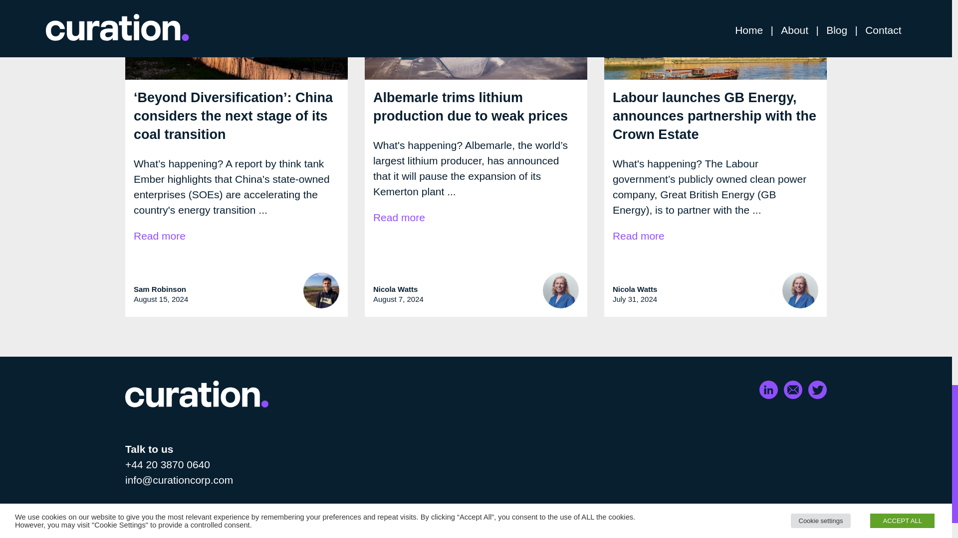 This screenshot has height=538, width=958. What do you see at coordinates (160, 235) in the screenshot?
I see `Read more` at bounding box center [160, 235].